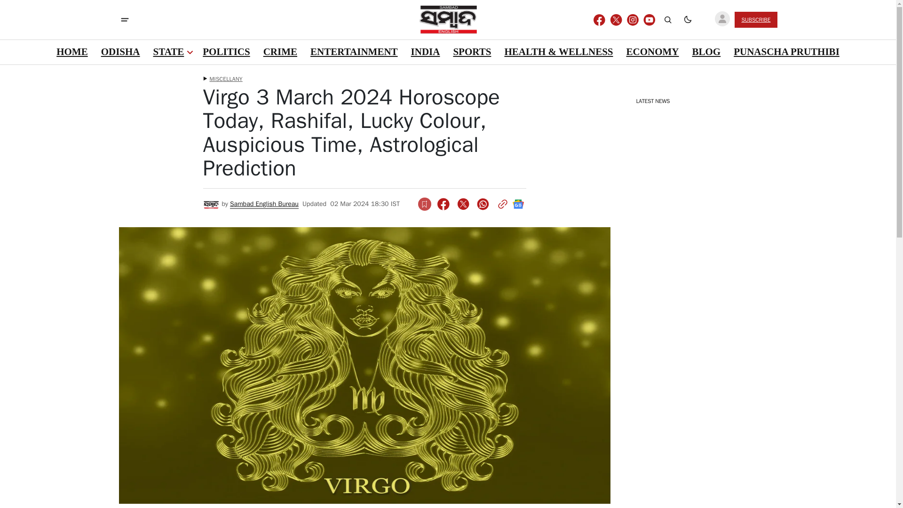 This screenshot has height=508, width=903. Describe the element at coordinates (354, 52) in the screenshot. I see `ENTERTAINMENT` at that location.